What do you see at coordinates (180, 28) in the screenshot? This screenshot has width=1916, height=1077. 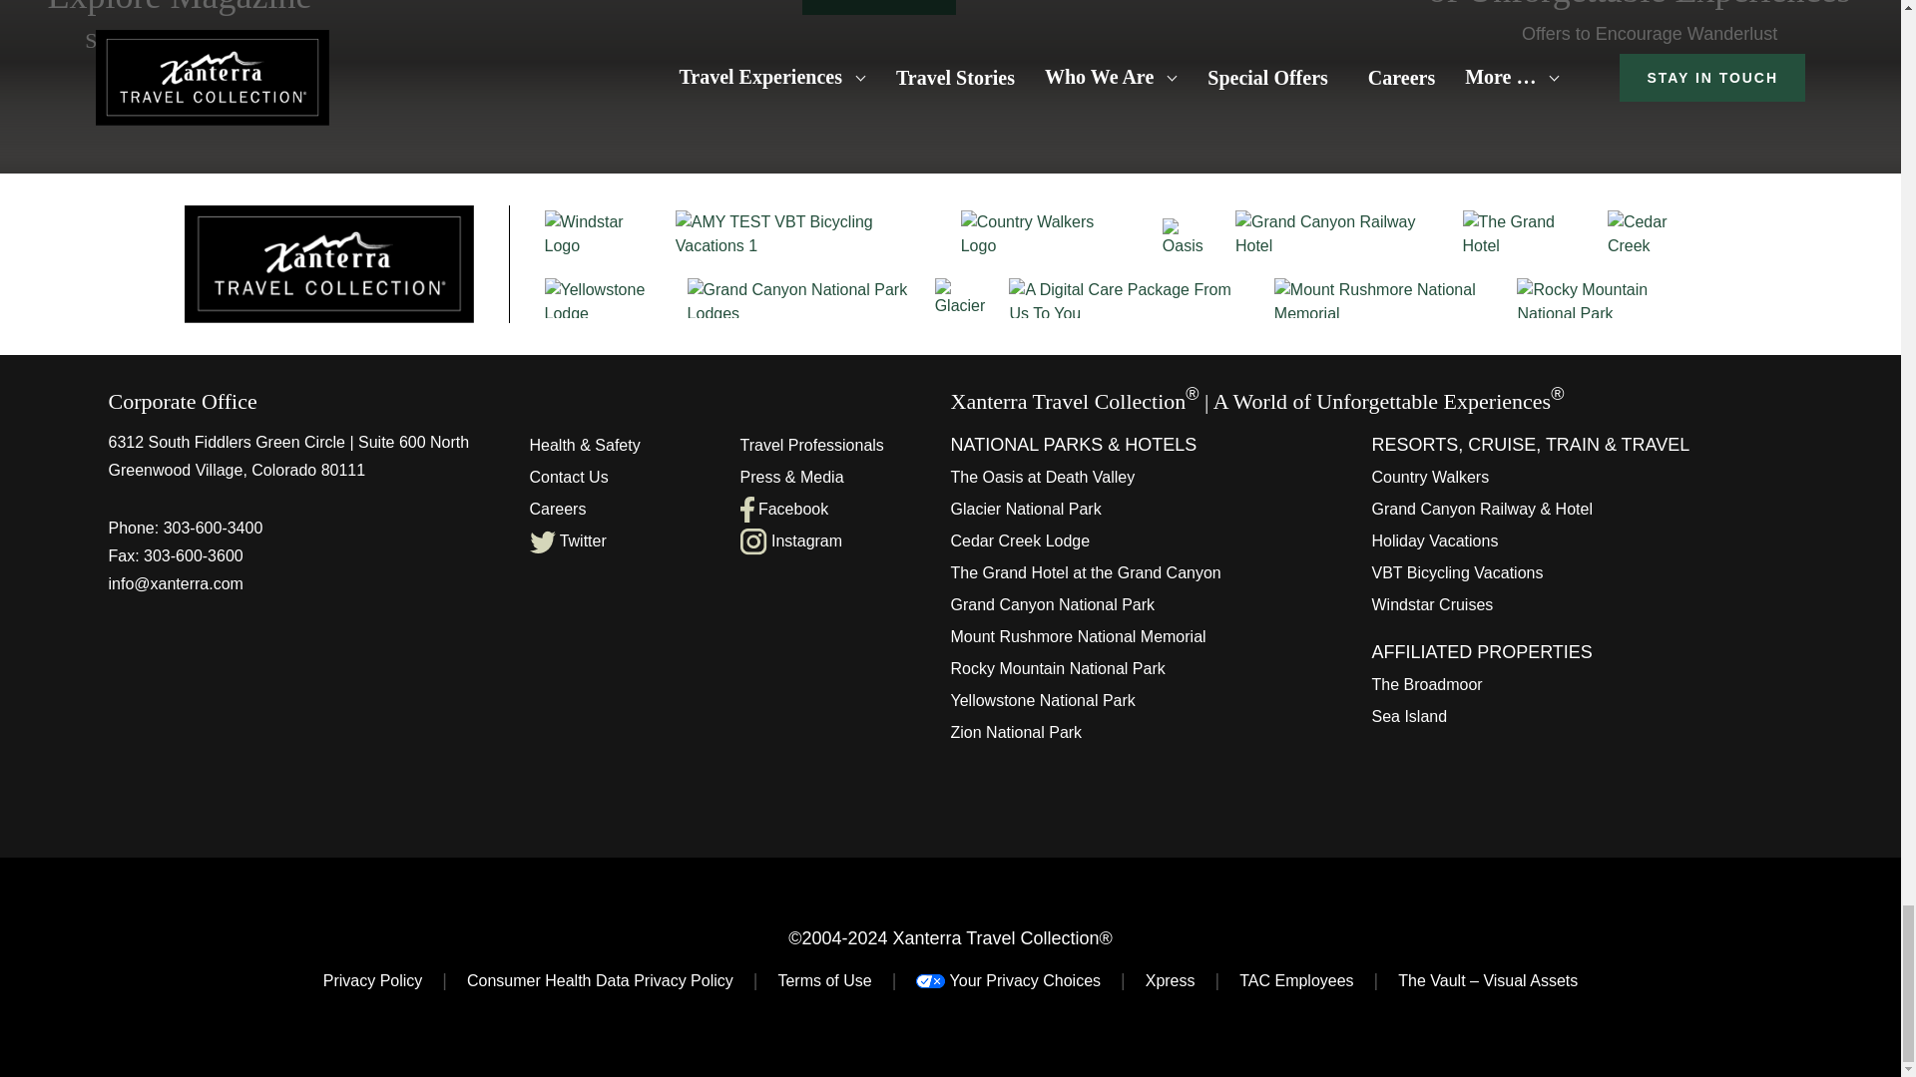 I see `Learn More About Explore Magazine` at bounding box center [180, 28].